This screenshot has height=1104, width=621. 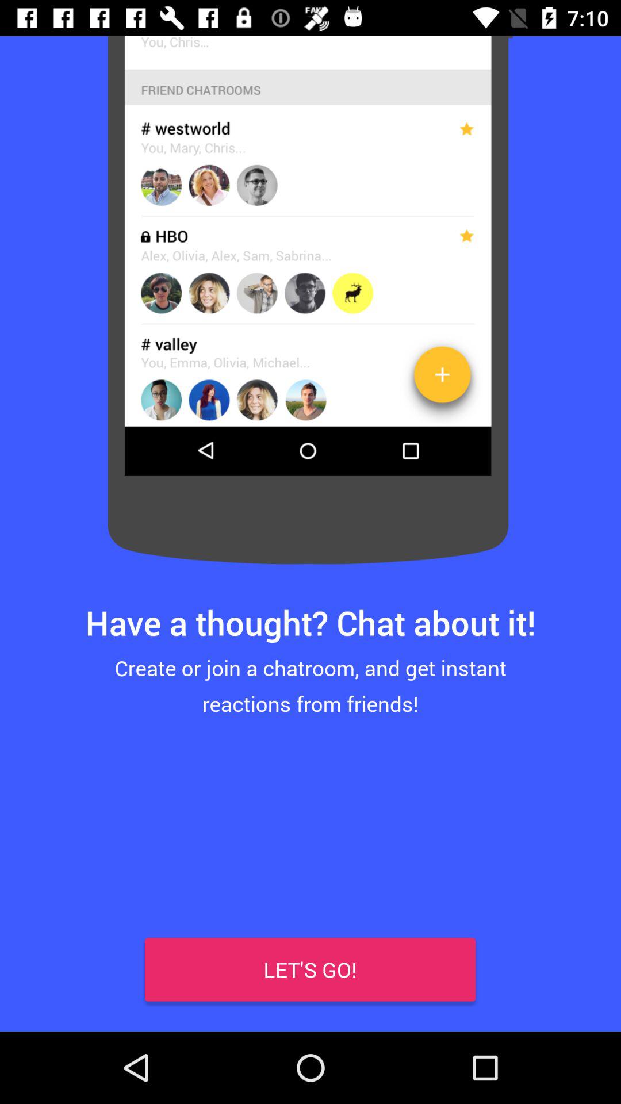 I want to click on scroll to let's go!, so click(x=310, y=969).